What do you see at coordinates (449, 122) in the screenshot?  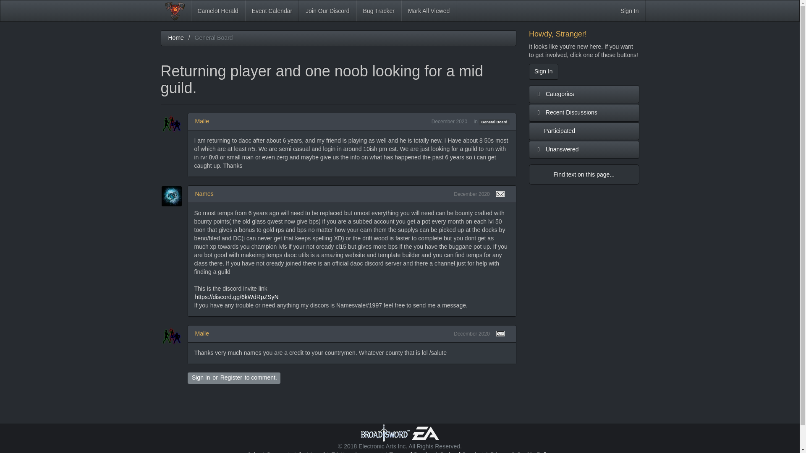 I see `December 2020` at bounding box center [449, 122].